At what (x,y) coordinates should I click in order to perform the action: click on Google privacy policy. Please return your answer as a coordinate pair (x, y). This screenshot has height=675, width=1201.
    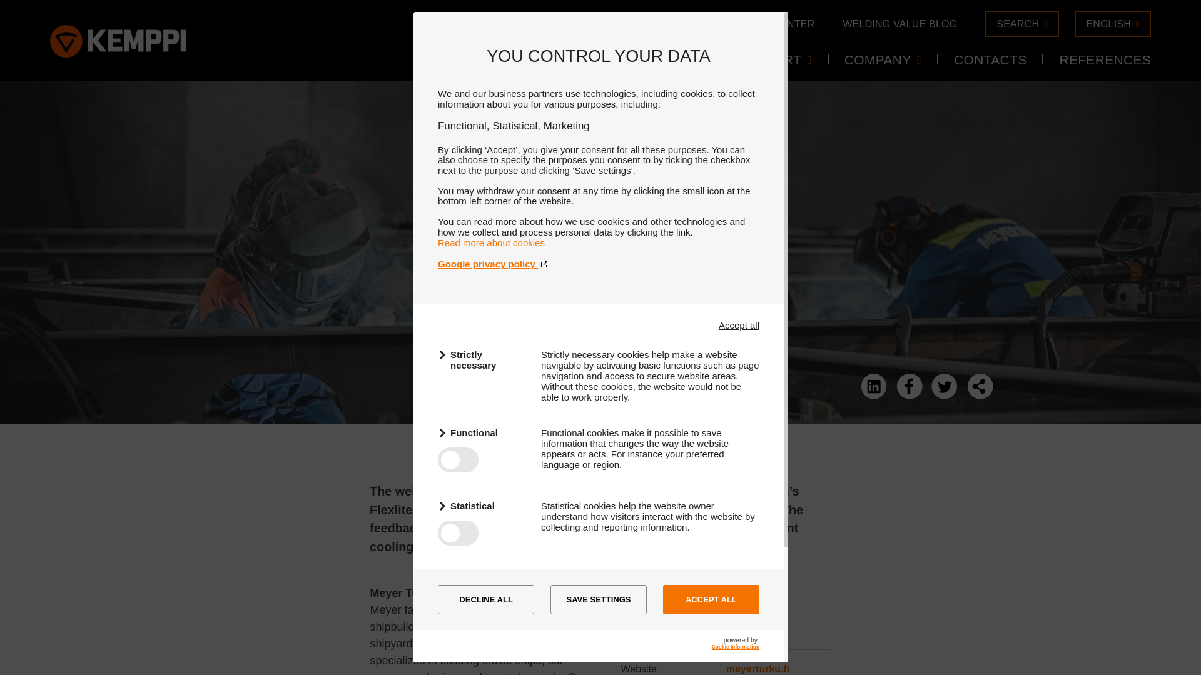
    Looking at the image, I should click on (598, 264).